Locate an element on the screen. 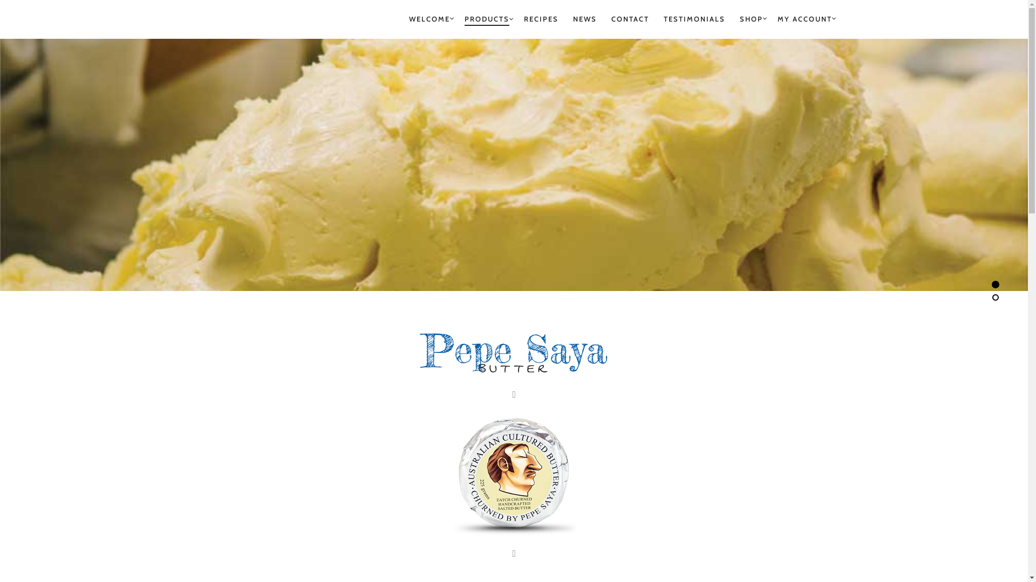 The image size is (1036, 582). FISHI is located at coordinates (209, 19).